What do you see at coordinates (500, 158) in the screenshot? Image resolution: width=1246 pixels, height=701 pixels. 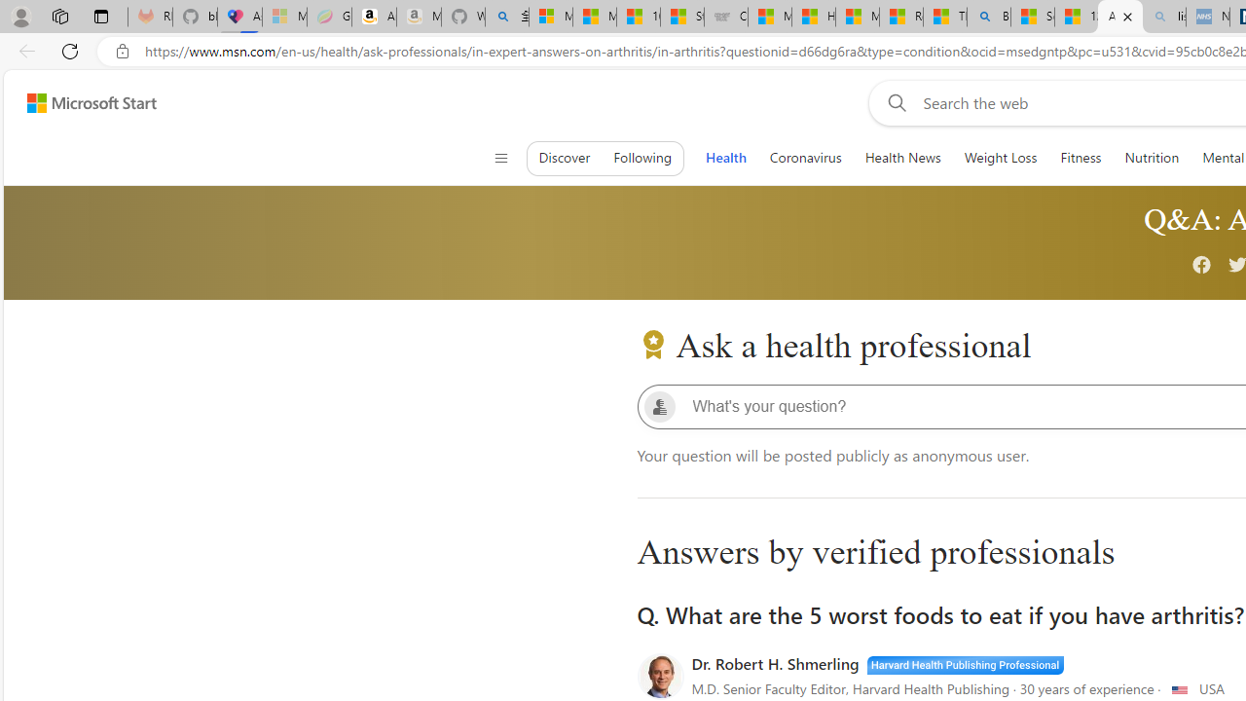 I see `Class: control icon-only` at bounding box center [500, 158].